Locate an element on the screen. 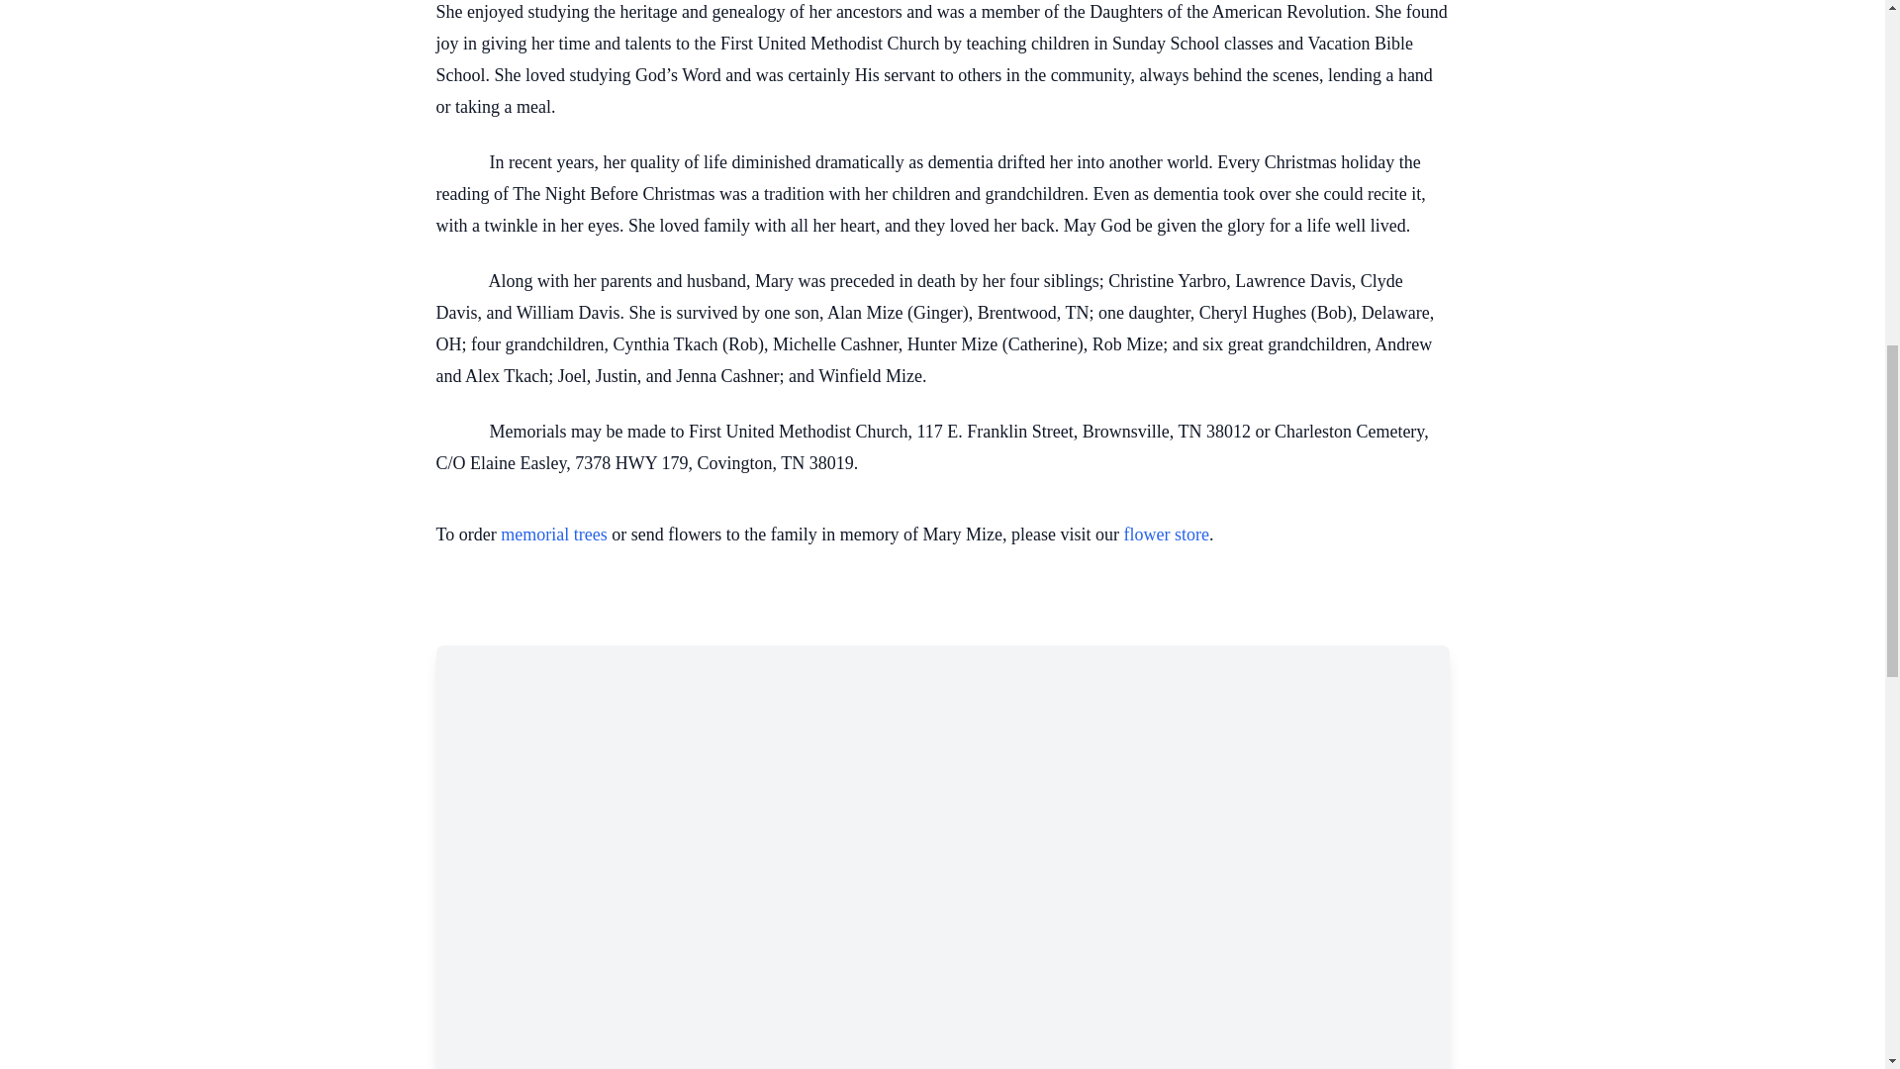  flower store is located at coordinates (1166, 534).